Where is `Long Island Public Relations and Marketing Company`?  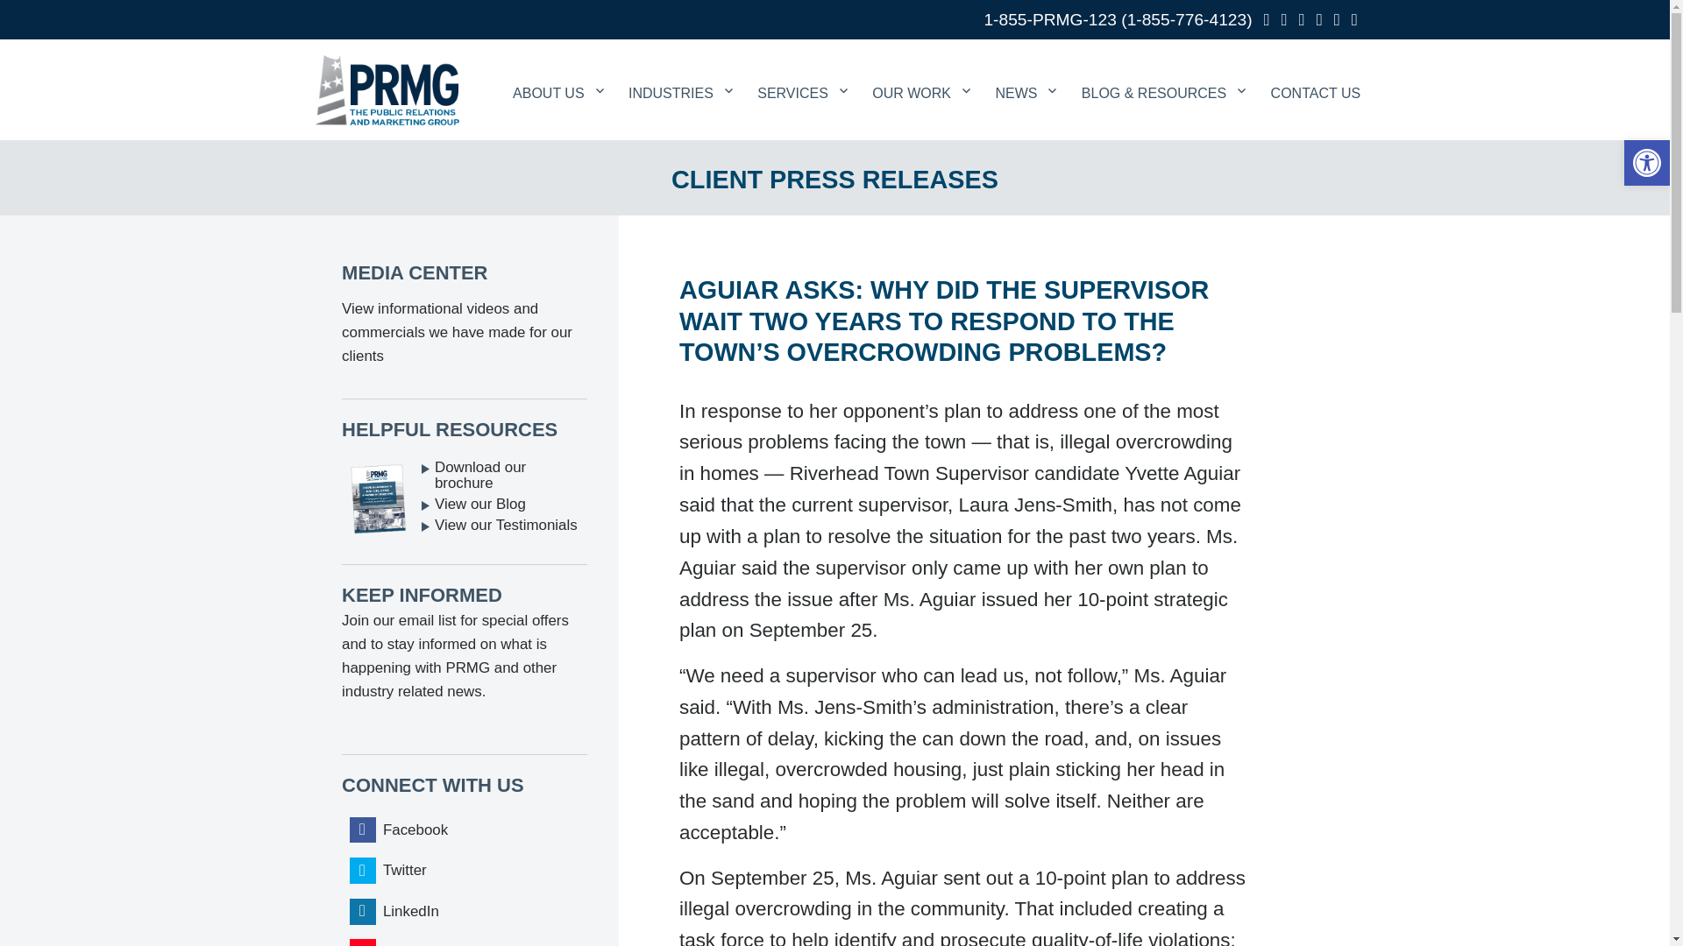 Long Island Public Relations and Marketing Company is located at coordinates (387, 89).